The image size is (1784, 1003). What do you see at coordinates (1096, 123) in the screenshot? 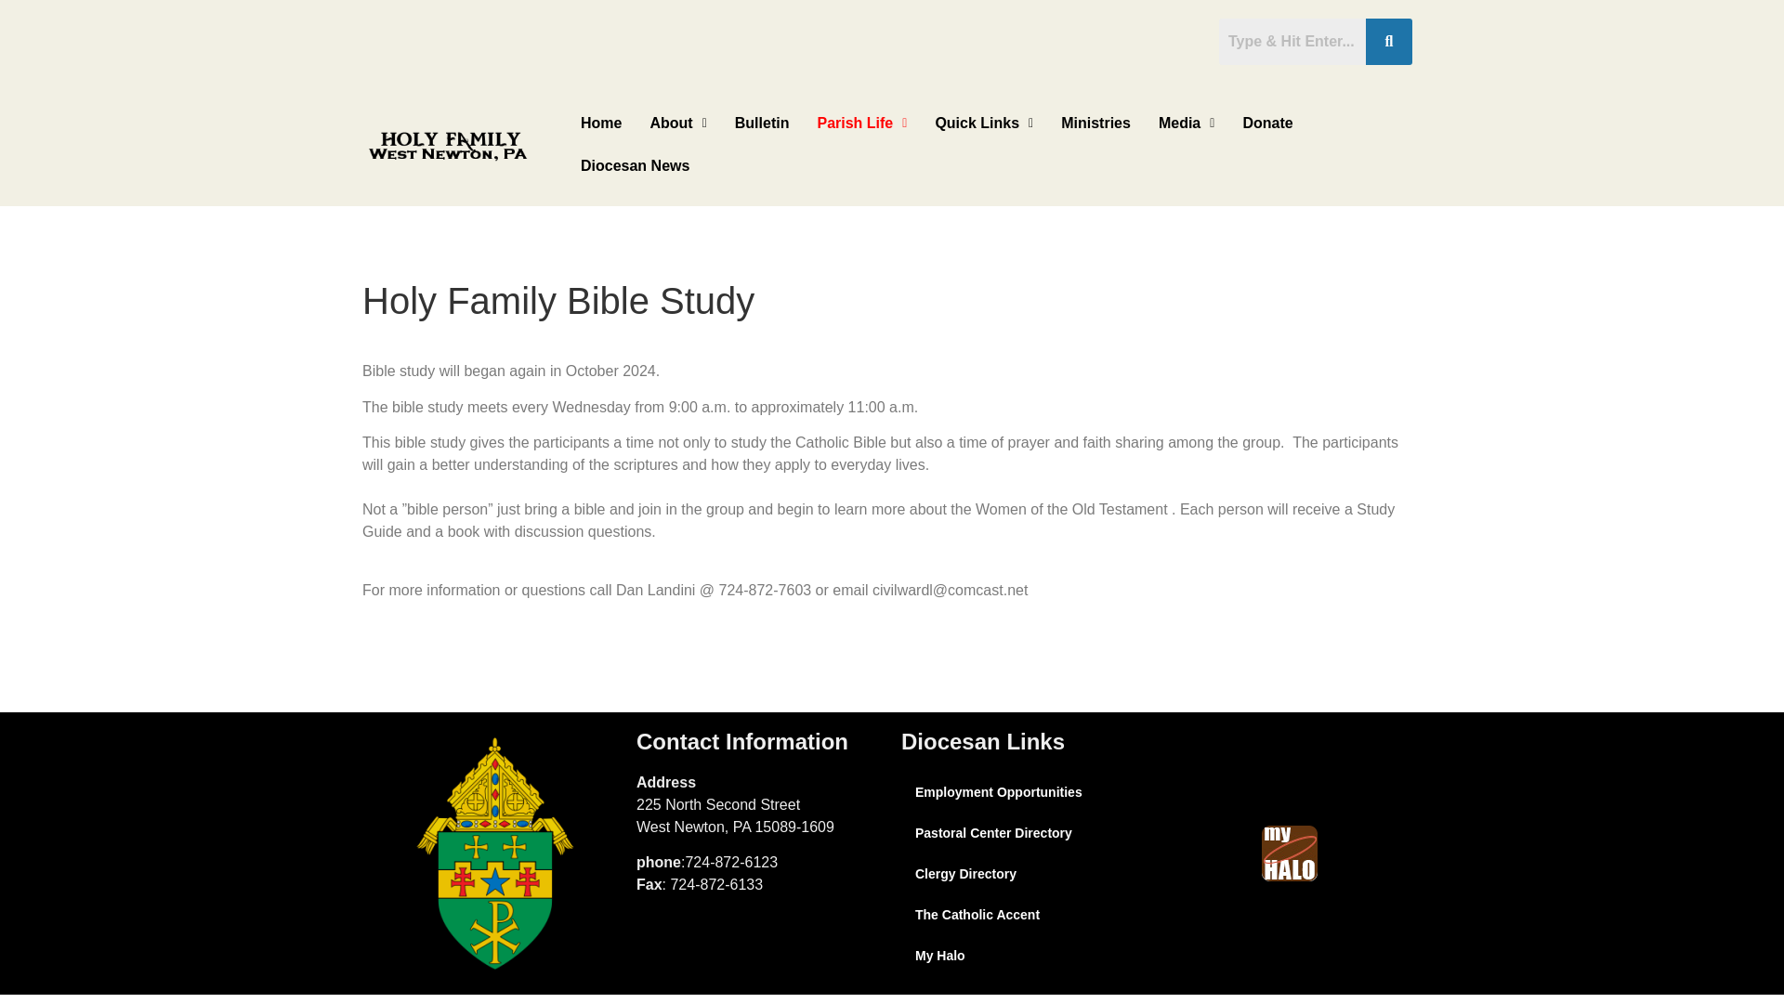
I see `Ministries` at bounding box center [1096, 123].